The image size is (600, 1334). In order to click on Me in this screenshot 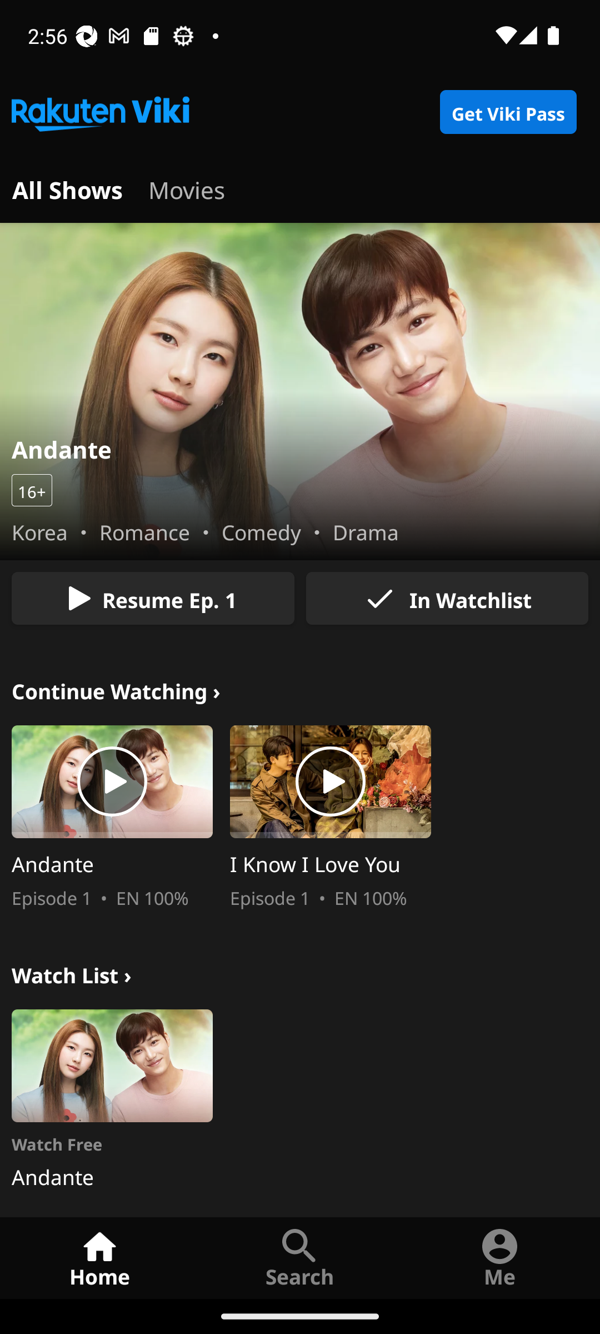, I will do `click(500, 1257)`.